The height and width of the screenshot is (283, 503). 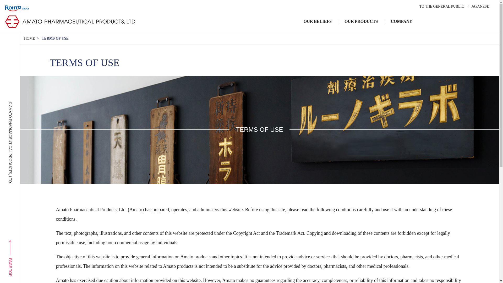 What do you see at coordinates (26, 243) in the screenshot?
I see `PAGE TOP` at bounding box center [26, 243].